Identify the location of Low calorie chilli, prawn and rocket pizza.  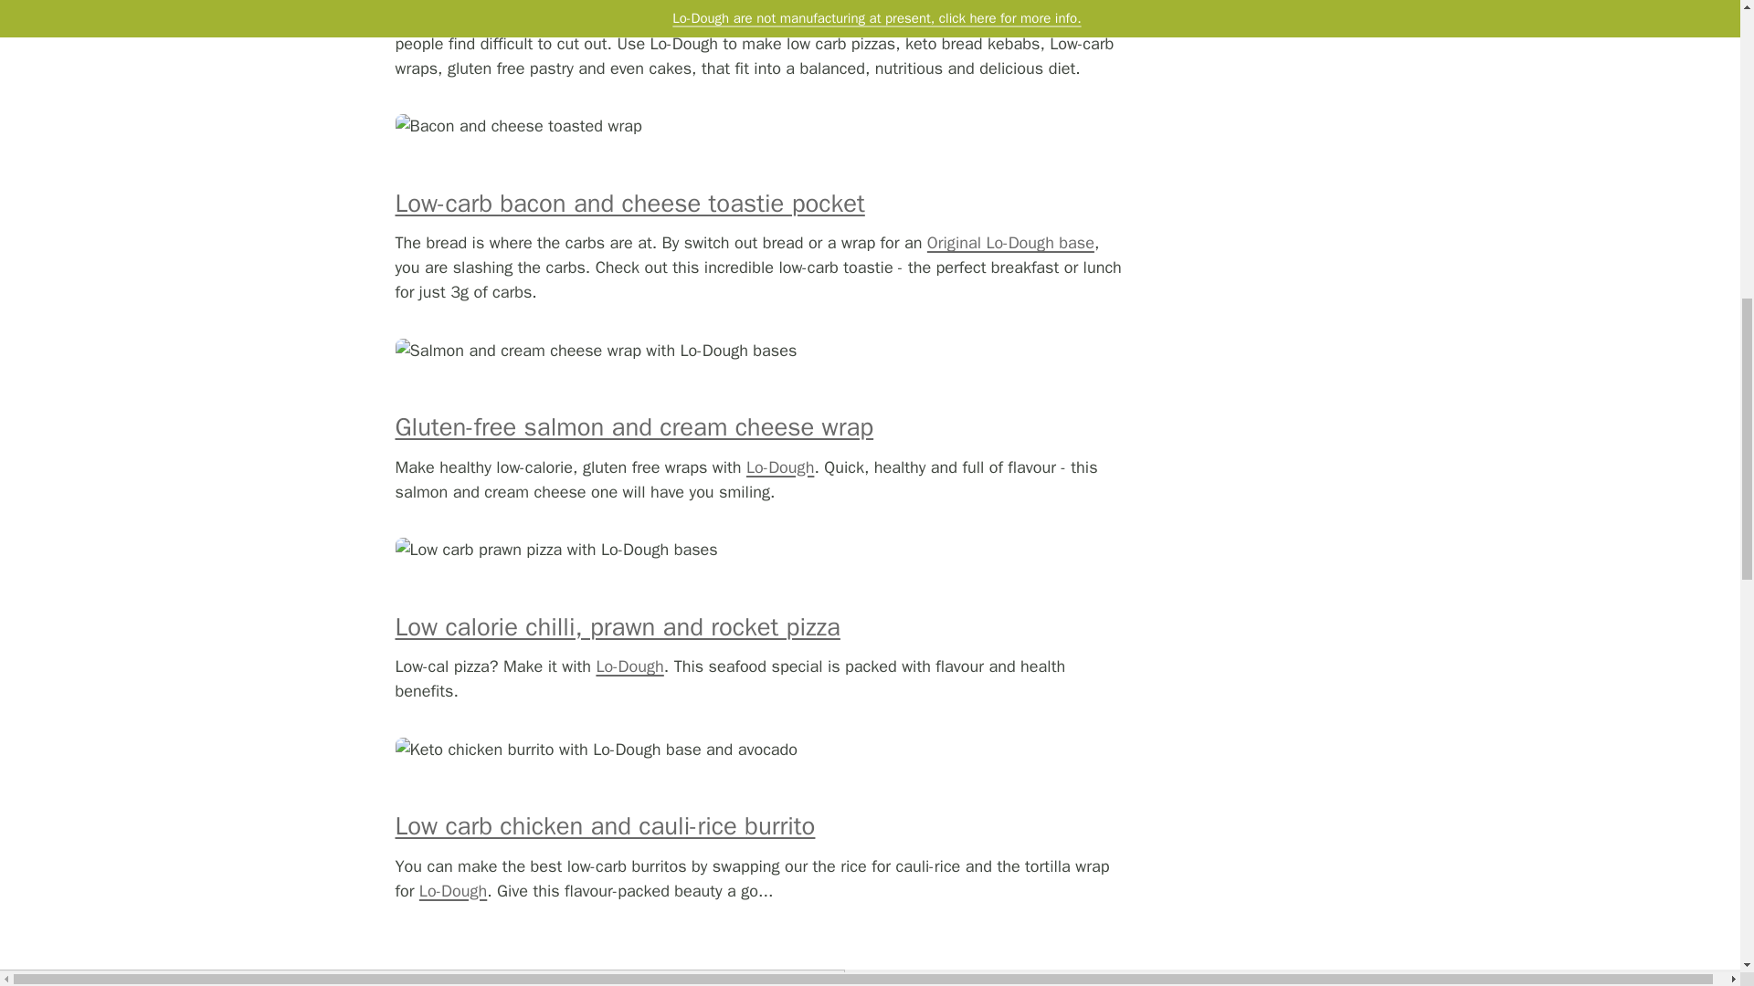
(618, 626).